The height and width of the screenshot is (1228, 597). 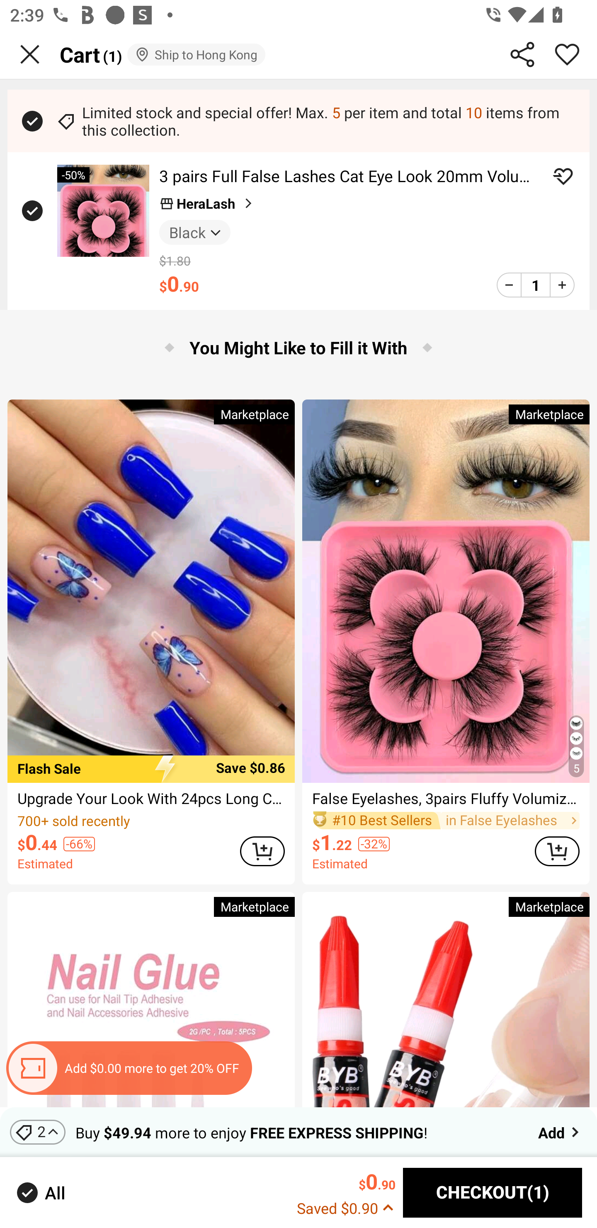 I want to click on 2, so click(x=37, y=1132).